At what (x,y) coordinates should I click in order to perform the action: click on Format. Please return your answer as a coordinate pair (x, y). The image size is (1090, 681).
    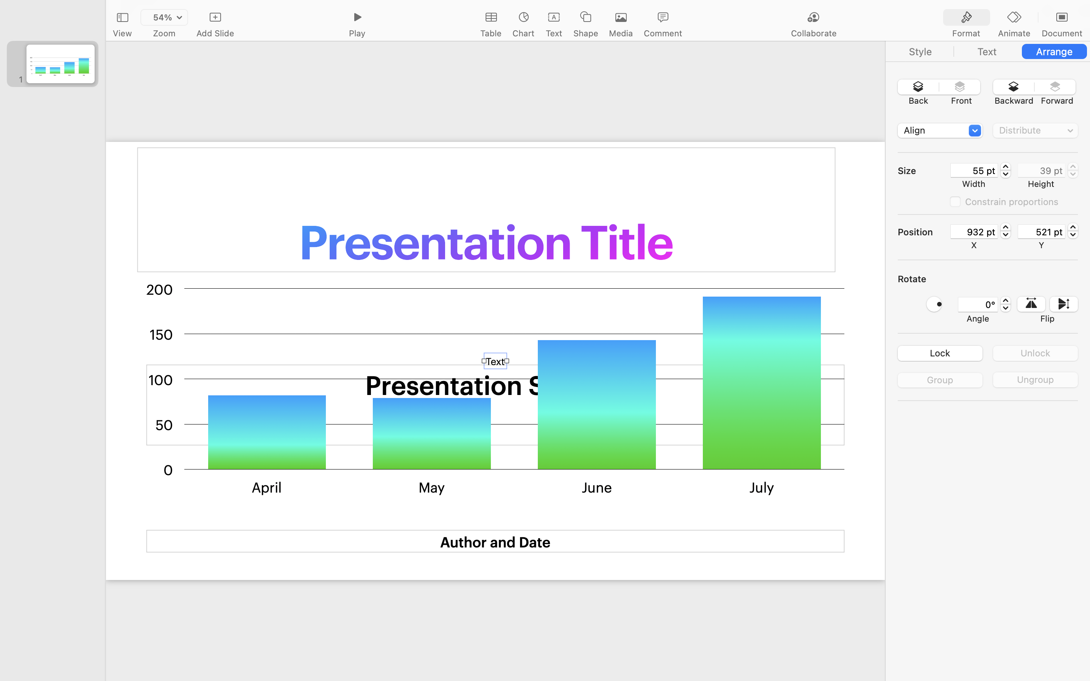
    Looking at the image, I should click on (966, 33).